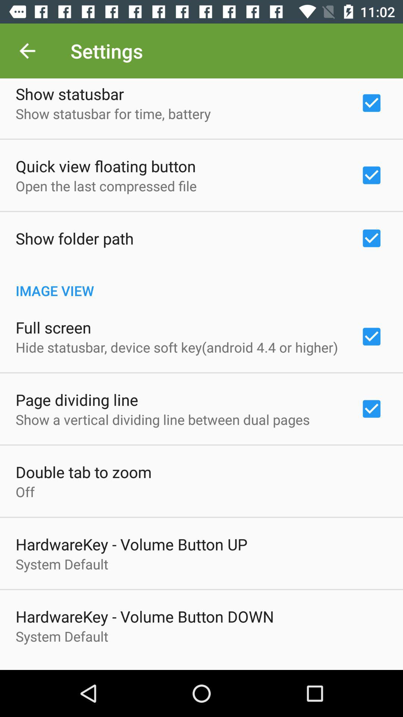  I want to click on click the item below the image view icon, so click(53, 327).